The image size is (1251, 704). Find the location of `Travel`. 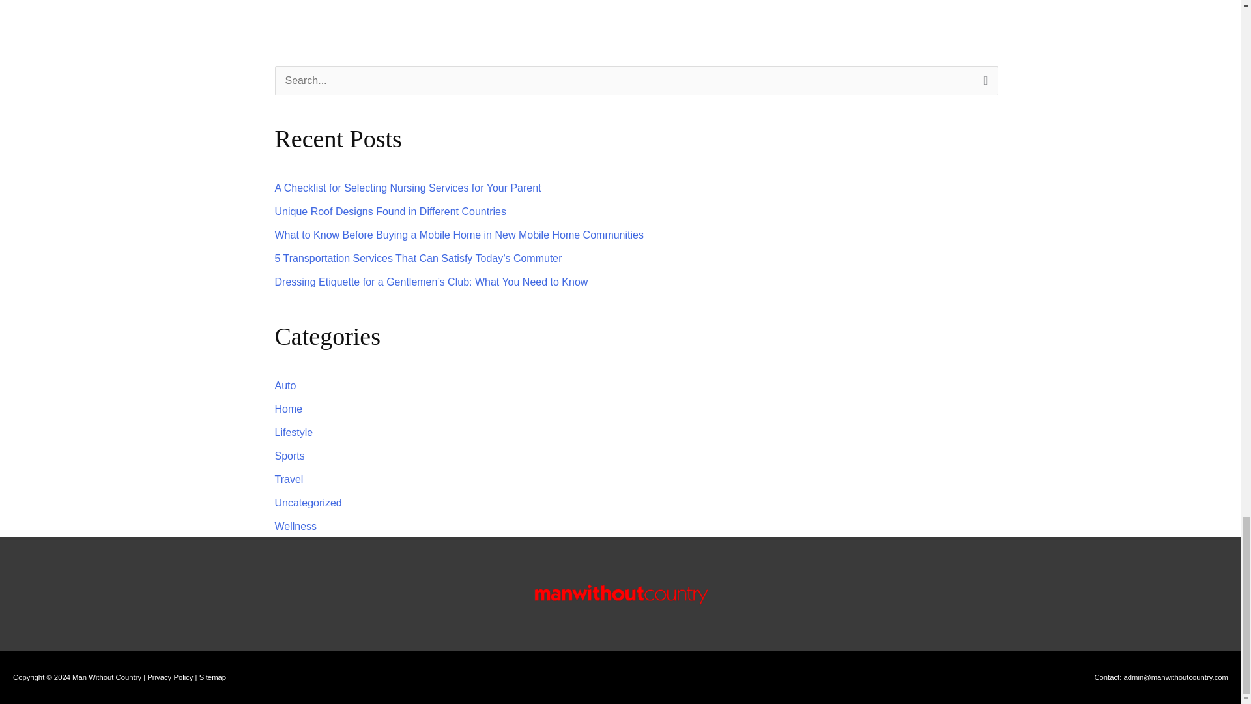

Travel is located at coordinates (289, 479).